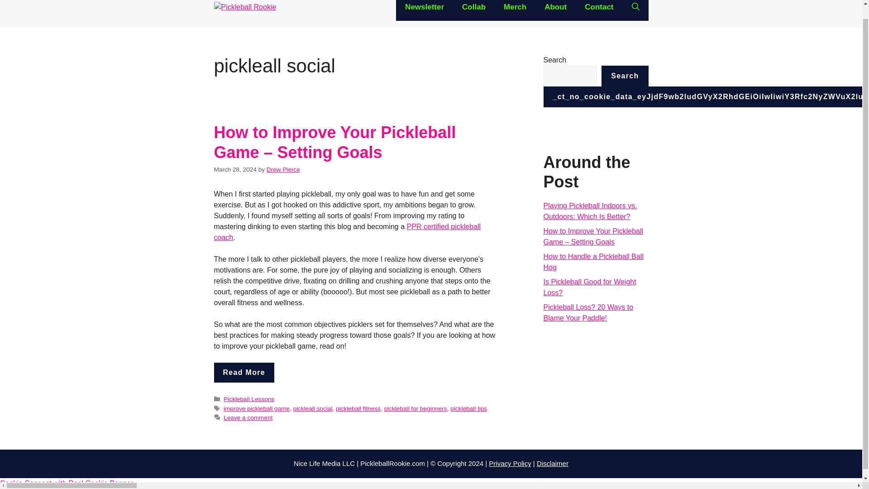  What do you see at coordinates (244, 372) in the screenshot?
I see `Read More` at bounding box center [244, 372].